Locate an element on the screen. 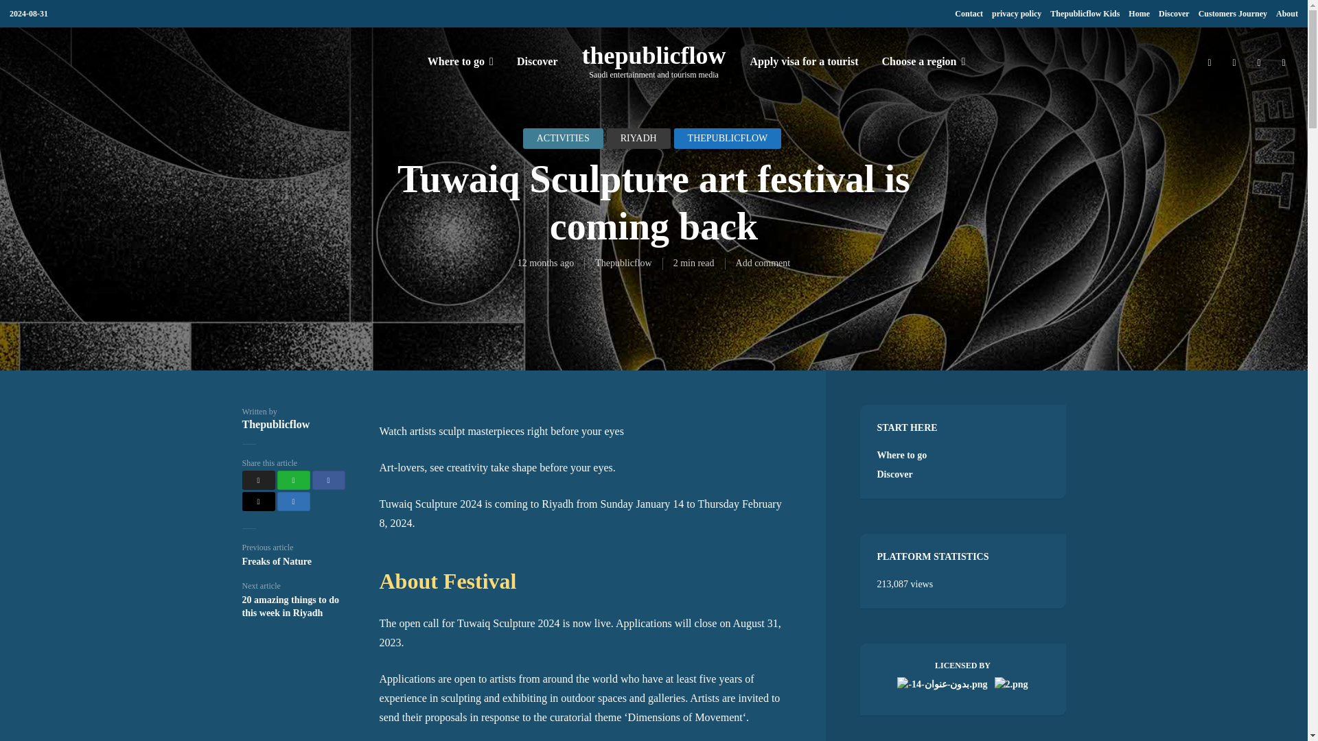 Image resolution: width=1318 pixels, height=741 pixels. privacy policy is located at coordinates (1016, 14).